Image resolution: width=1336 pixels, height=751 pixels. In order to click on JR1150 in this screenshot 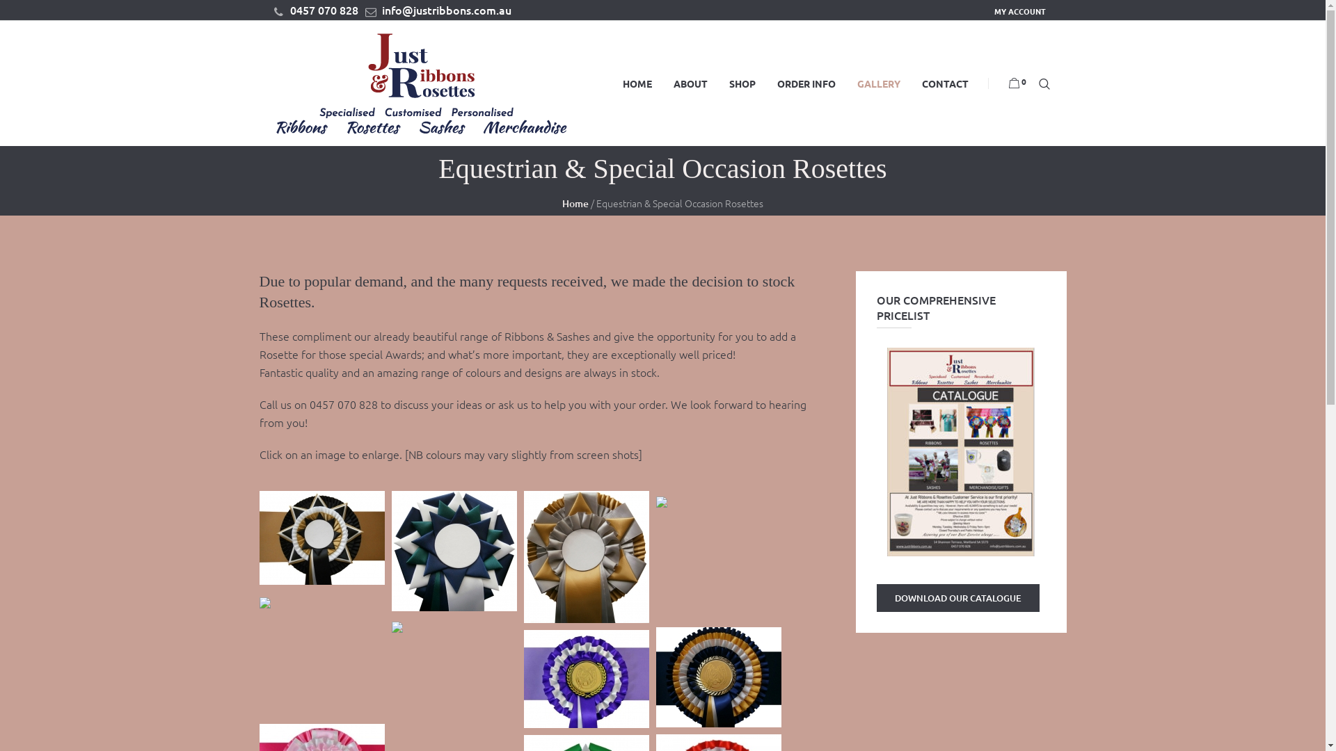, I will do `click(454, 549)`.